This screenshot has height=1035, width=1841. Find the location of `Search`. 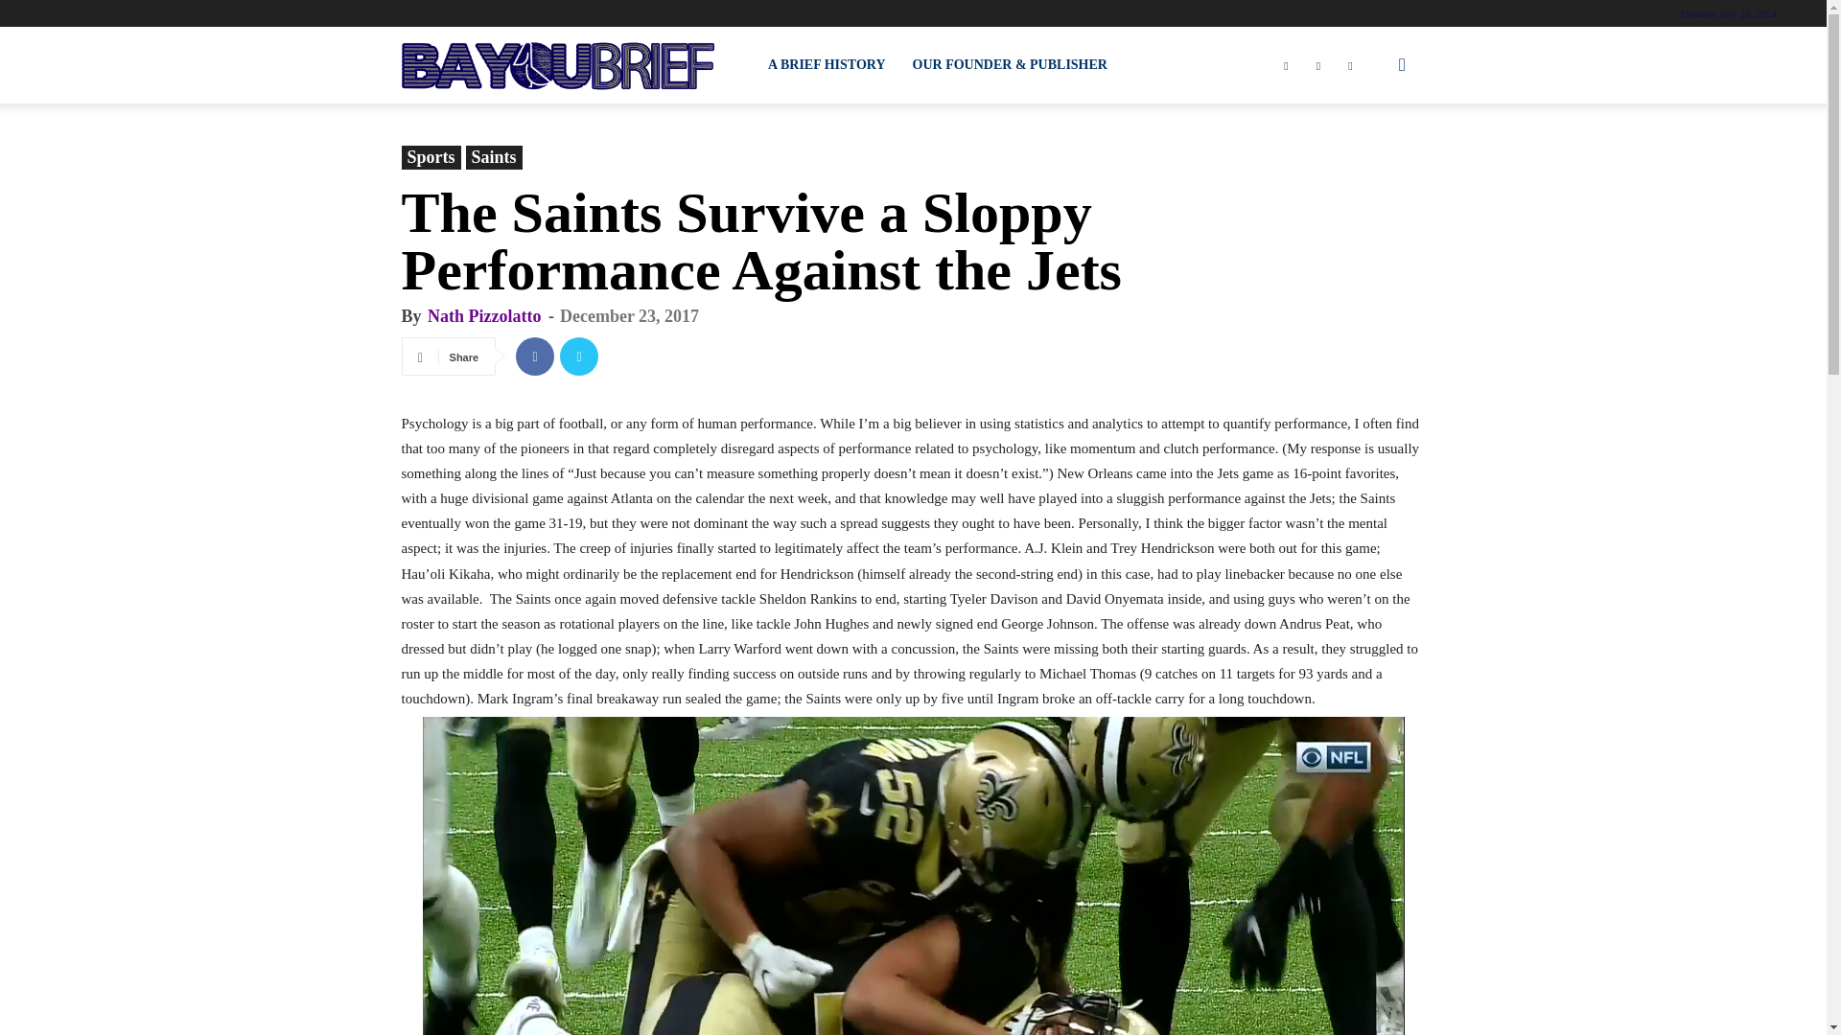

Search is located at coordinates (1371, 157).